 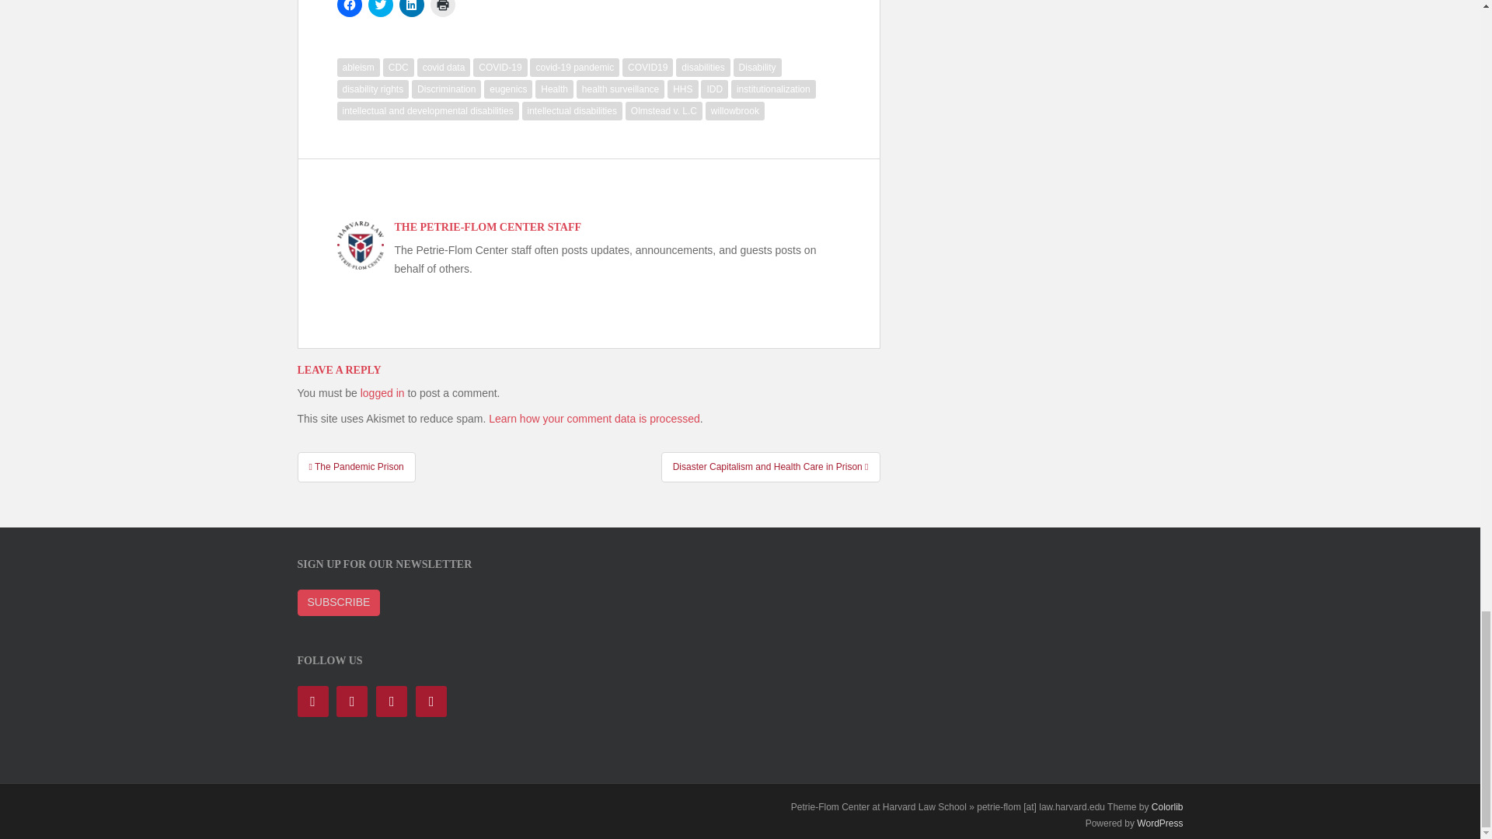 I want to click on Click to share on Twitter, so click(x=381, y=8).